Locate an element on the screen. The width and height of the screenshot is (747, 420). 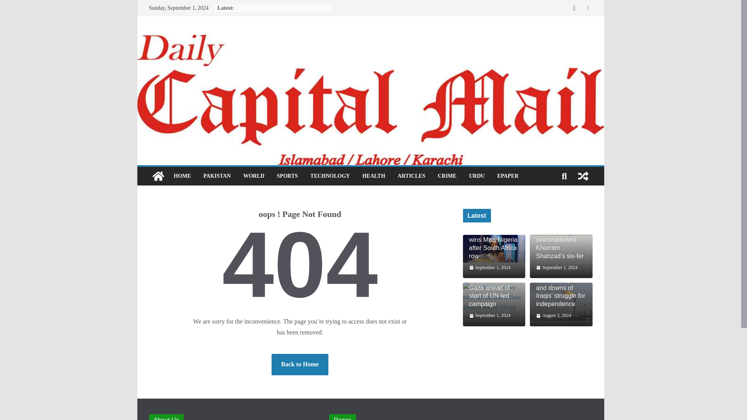
Daily Capital Mail is located at coordinates (370, 40).